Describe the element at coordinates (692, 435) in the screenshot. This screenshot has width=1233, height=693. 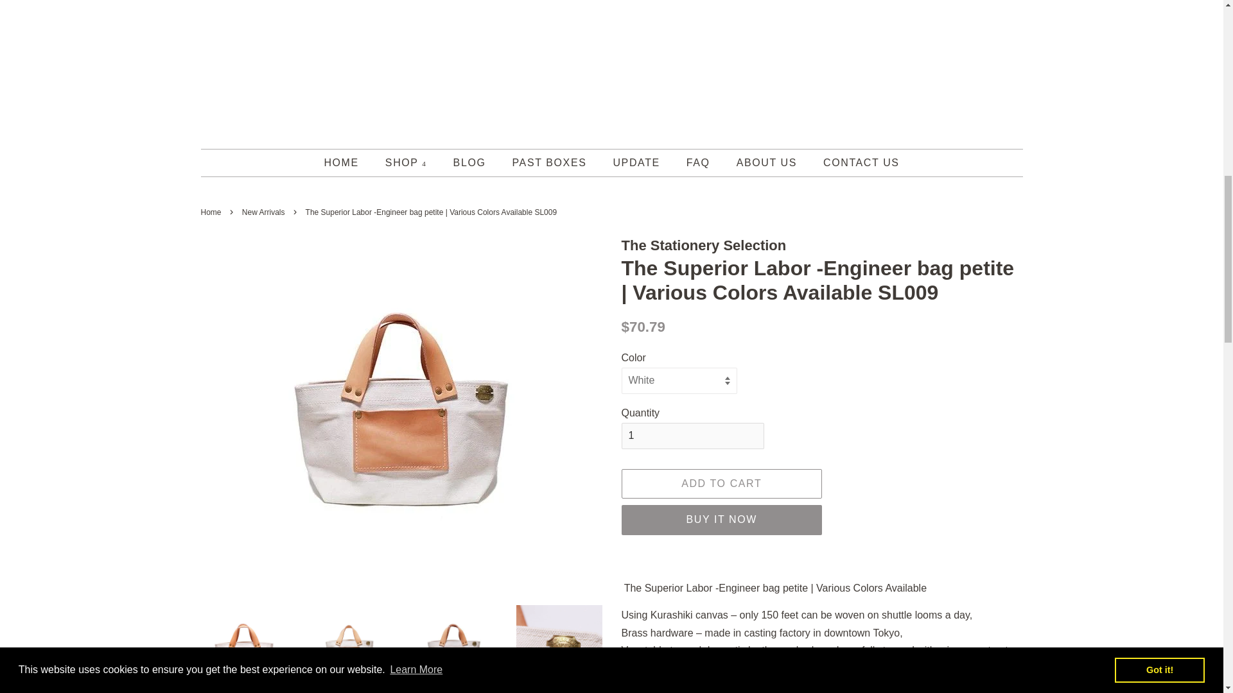
I see `1` at that location.